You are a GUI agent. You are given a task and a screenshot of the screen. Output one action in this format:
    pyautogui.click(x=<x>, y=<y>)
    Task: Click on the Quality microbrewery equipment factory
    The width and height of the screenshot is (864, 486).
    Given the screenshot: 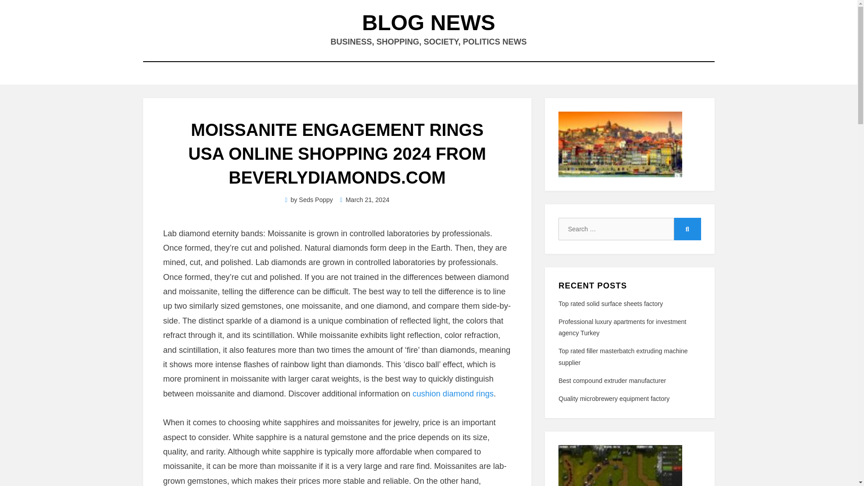 What is the action you would take?
    pyautogui.click(x=614, y=399)
    